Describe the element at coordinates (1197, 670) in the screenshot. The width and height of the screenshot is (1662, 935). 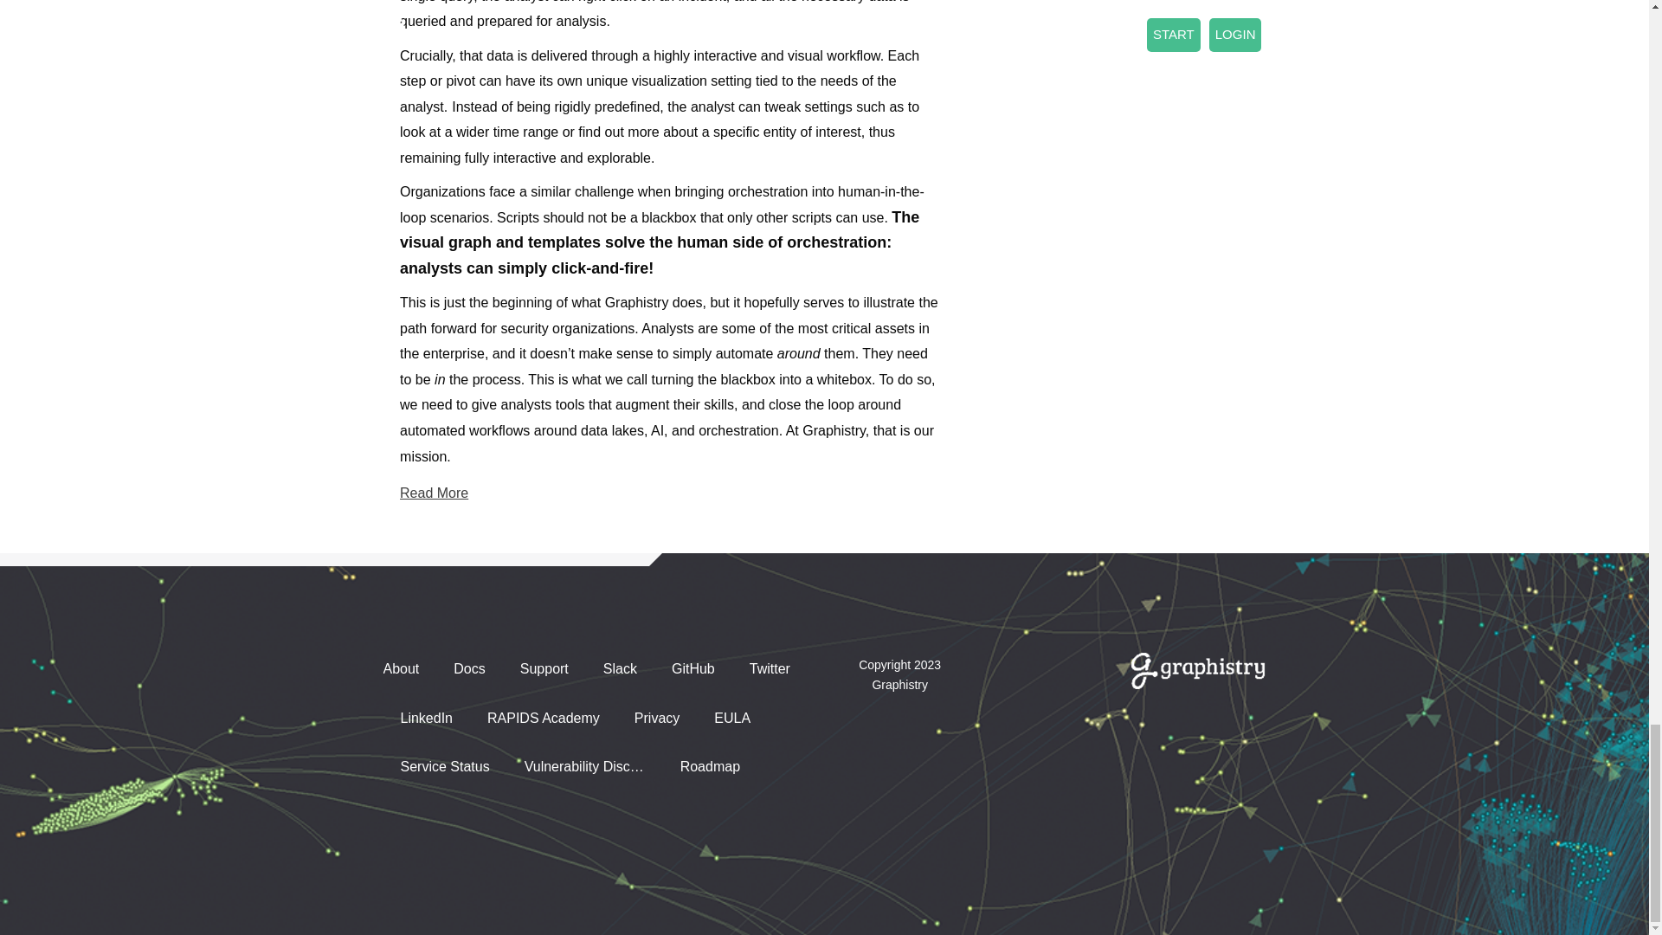
I see `Graphistry Logo.png` at that location.